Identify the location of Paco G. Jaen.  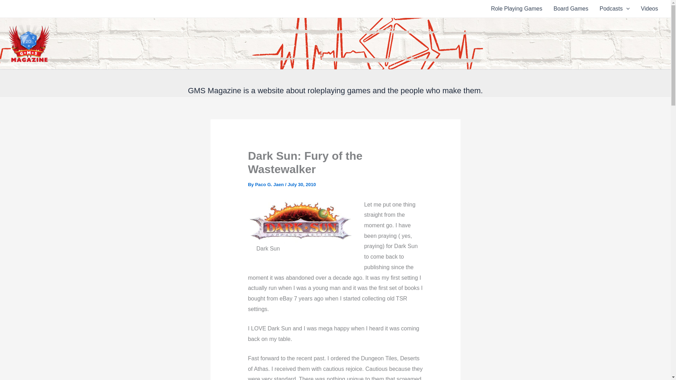
(270, 184).